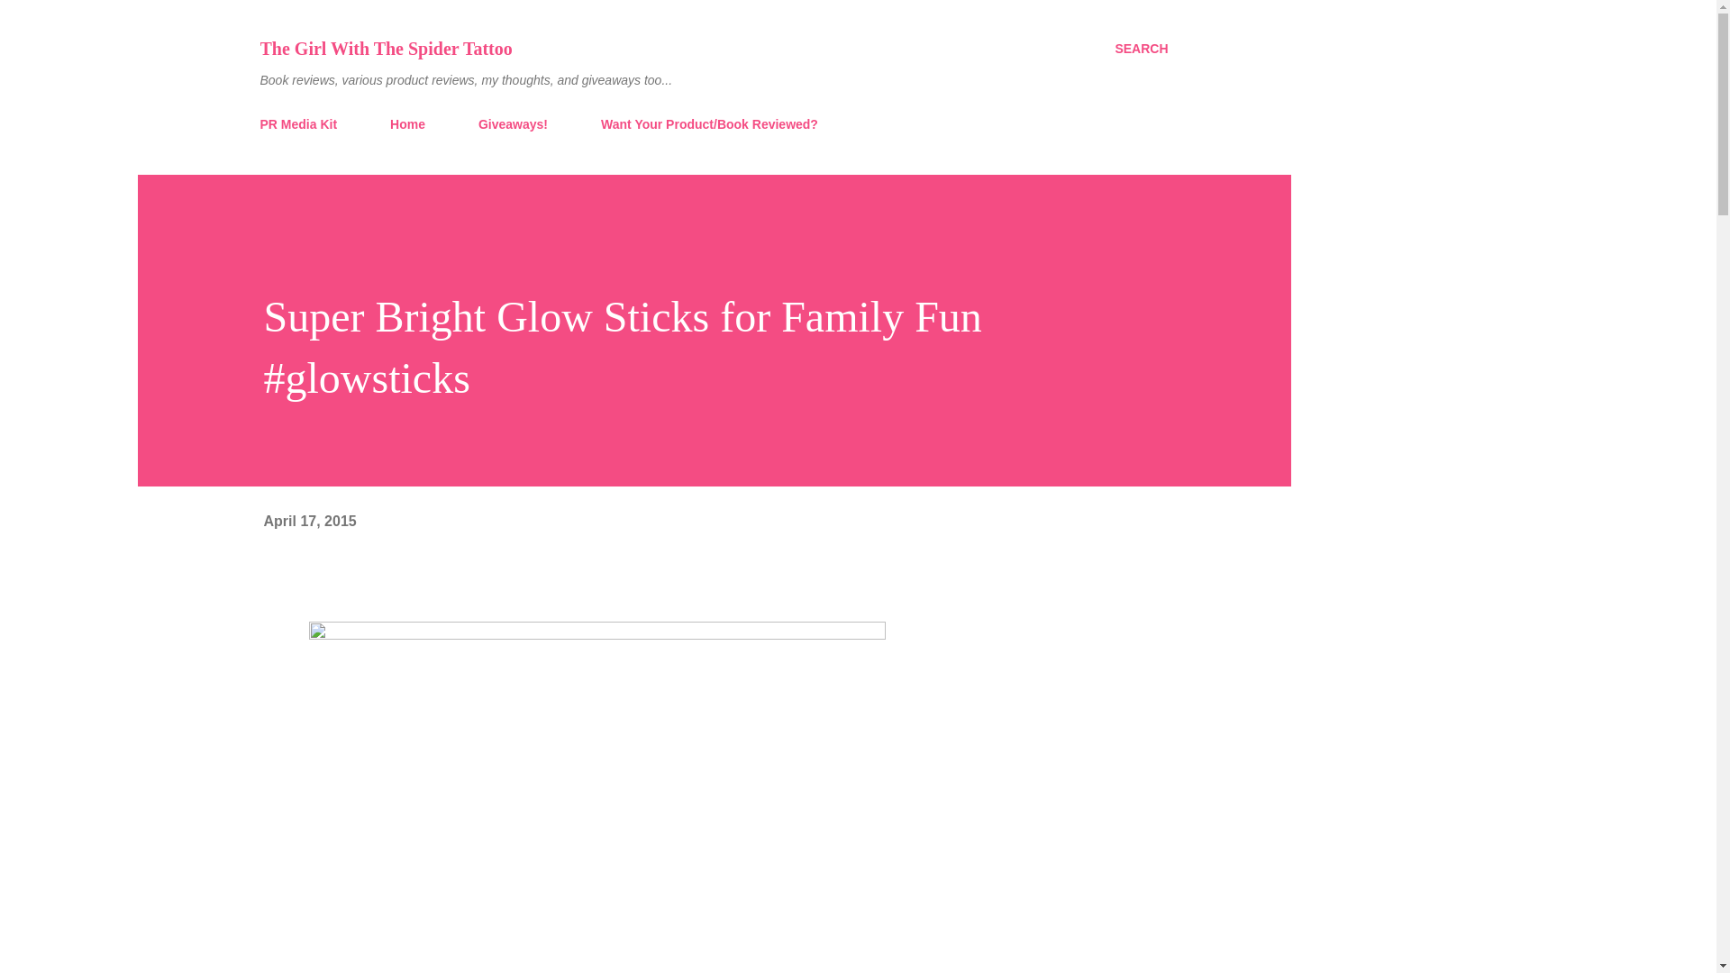 This screenshot has width=1730, height=973. I want to click on April 17, 2015, so click(309, 521).